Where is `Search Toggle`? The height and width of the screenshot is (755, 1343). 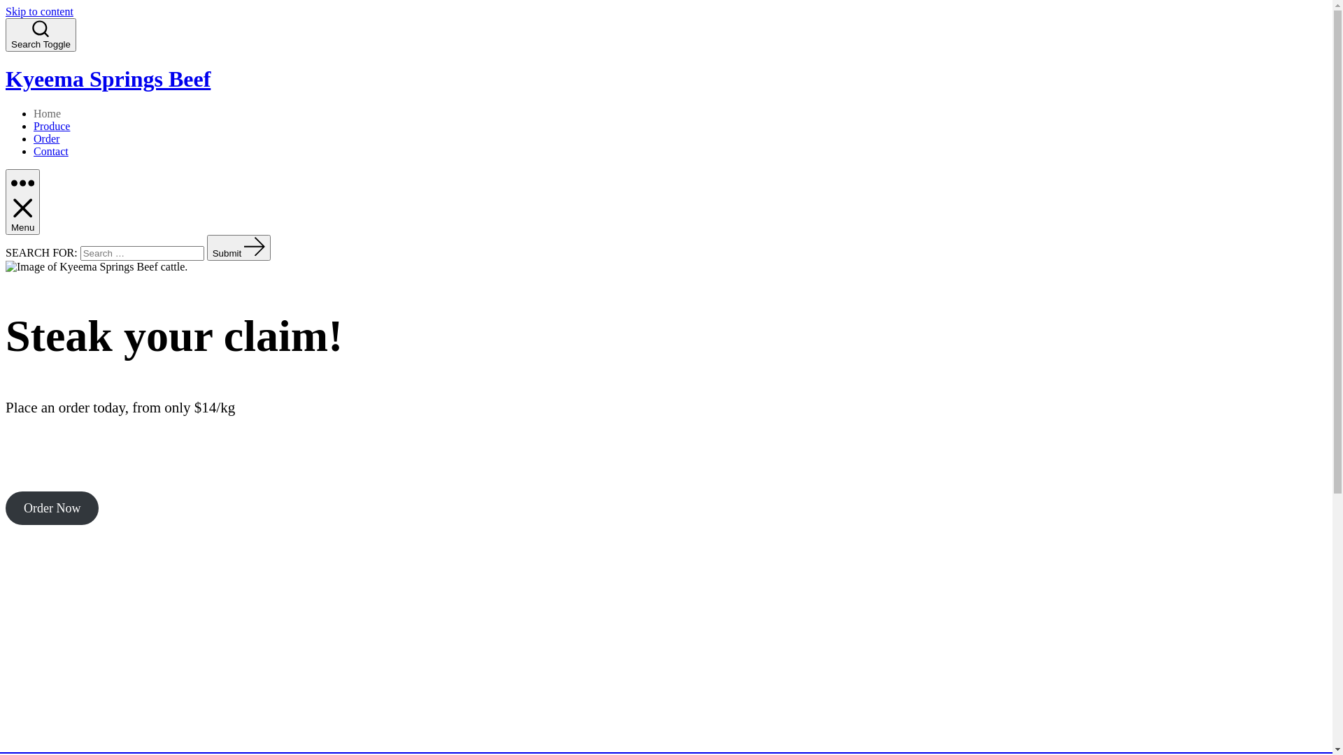 Search Toggle is located at coordinates (41, 35).